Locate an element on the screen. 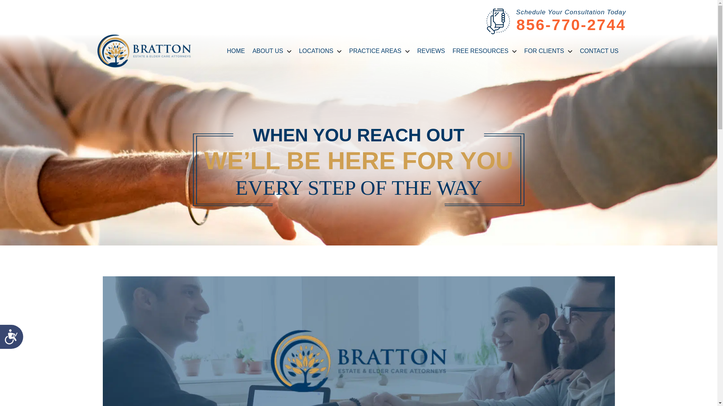  PRACTICE AREAS is located at coordinates (380, 51).